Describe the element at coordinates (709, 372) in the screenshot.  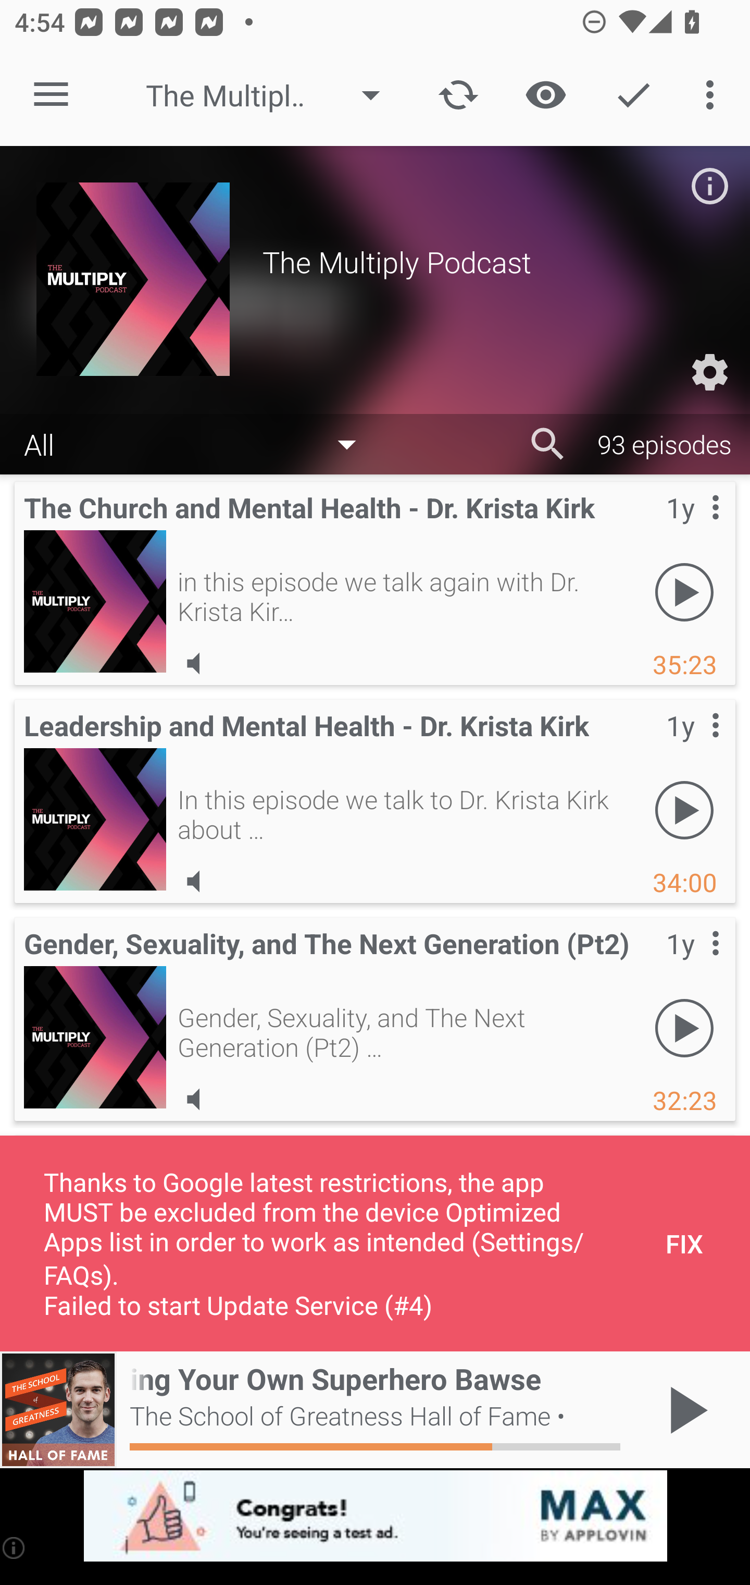
I see `Custom Settings` at that location.